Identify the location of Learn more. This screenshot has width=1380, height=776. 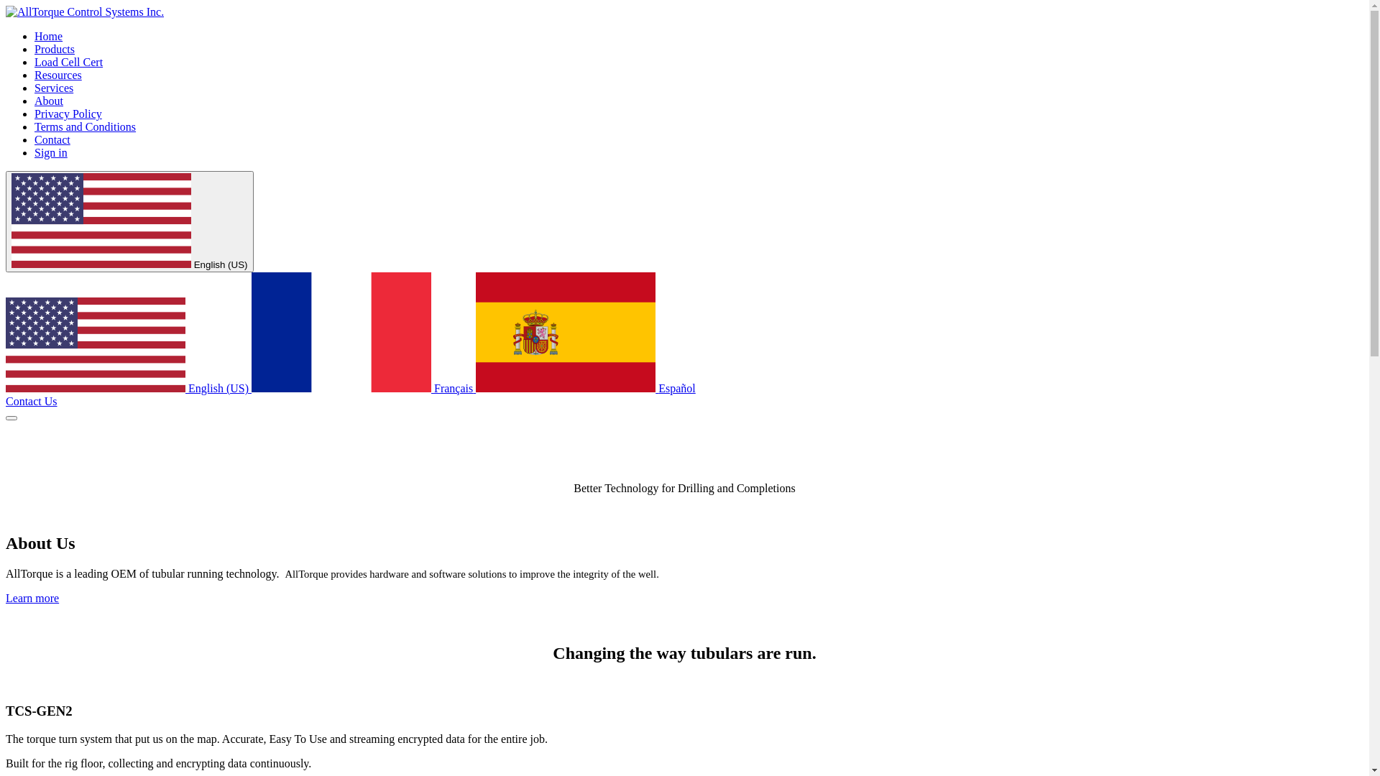
(32, 598).